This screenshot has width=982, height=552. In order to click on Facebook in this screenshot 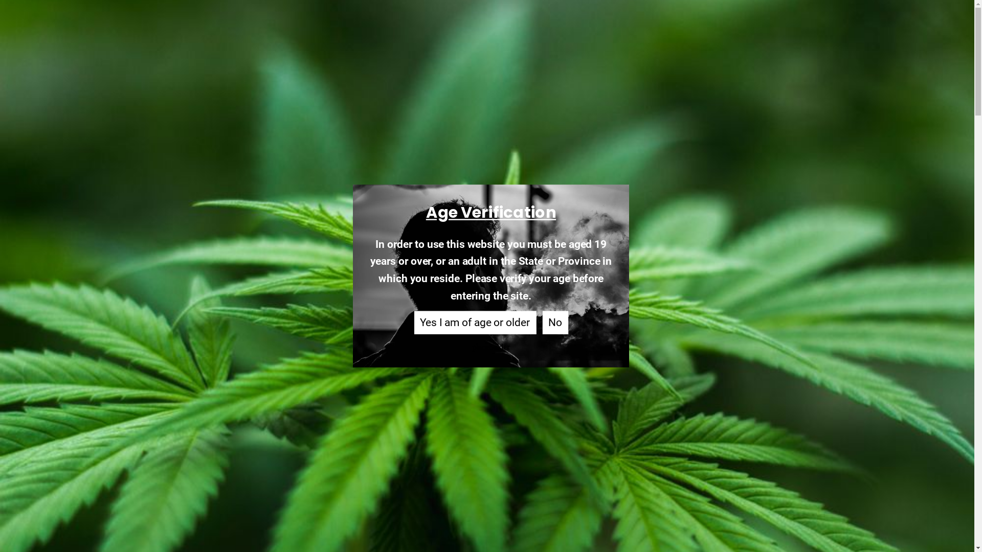, I will do `click(252, 518)`.